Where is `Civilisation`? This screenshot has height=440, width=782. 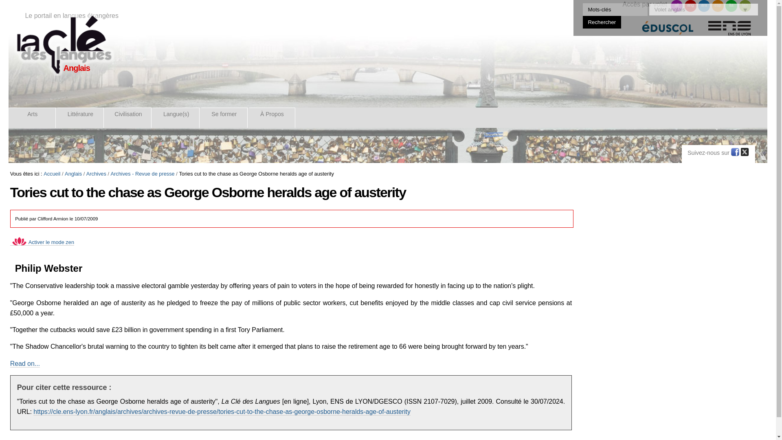 Civilisation is located at coordinates (129, 117).